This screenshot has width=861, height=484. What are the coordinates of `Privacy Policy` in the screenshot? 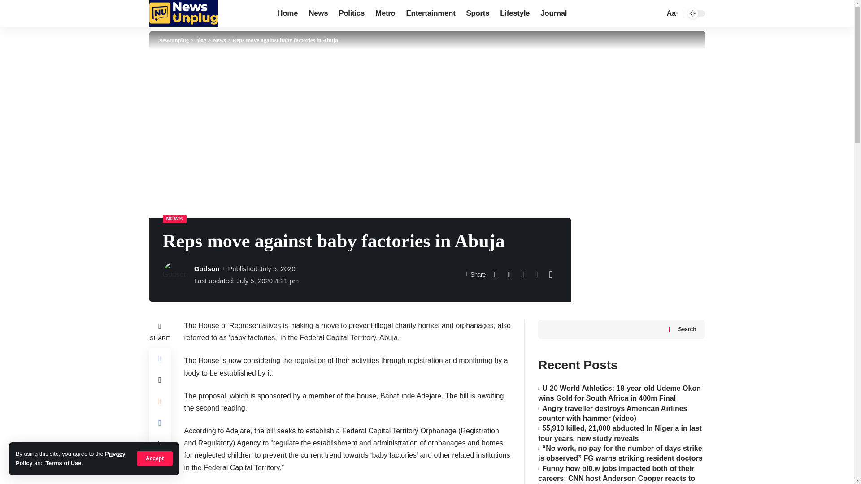 It's located at (70, 458).